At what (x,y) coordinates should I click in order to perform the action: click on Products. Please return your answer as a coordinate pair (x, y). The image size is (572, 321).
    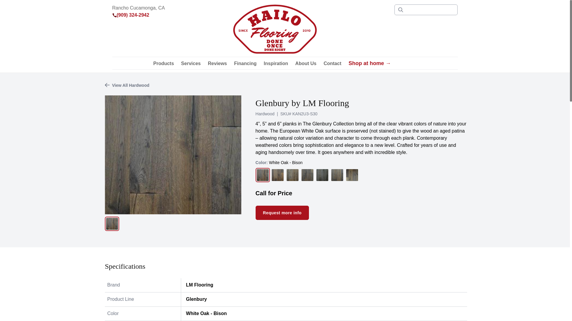
    Looking at the image, I should click on (163, 63).